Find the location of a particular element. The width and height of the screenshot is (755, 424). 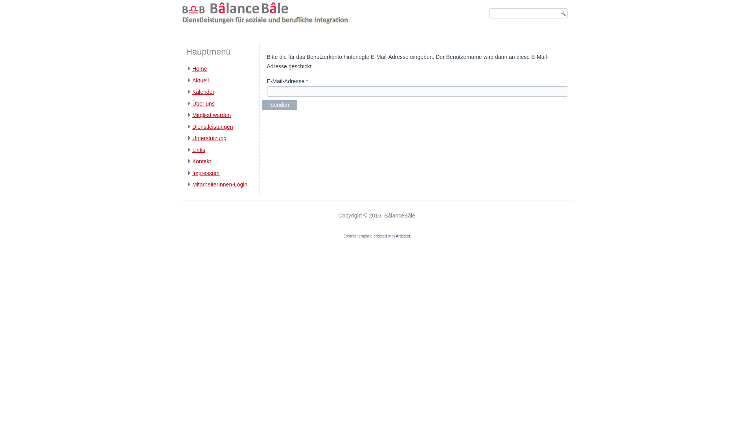

Joomla template is located at coordinates (358, 236).